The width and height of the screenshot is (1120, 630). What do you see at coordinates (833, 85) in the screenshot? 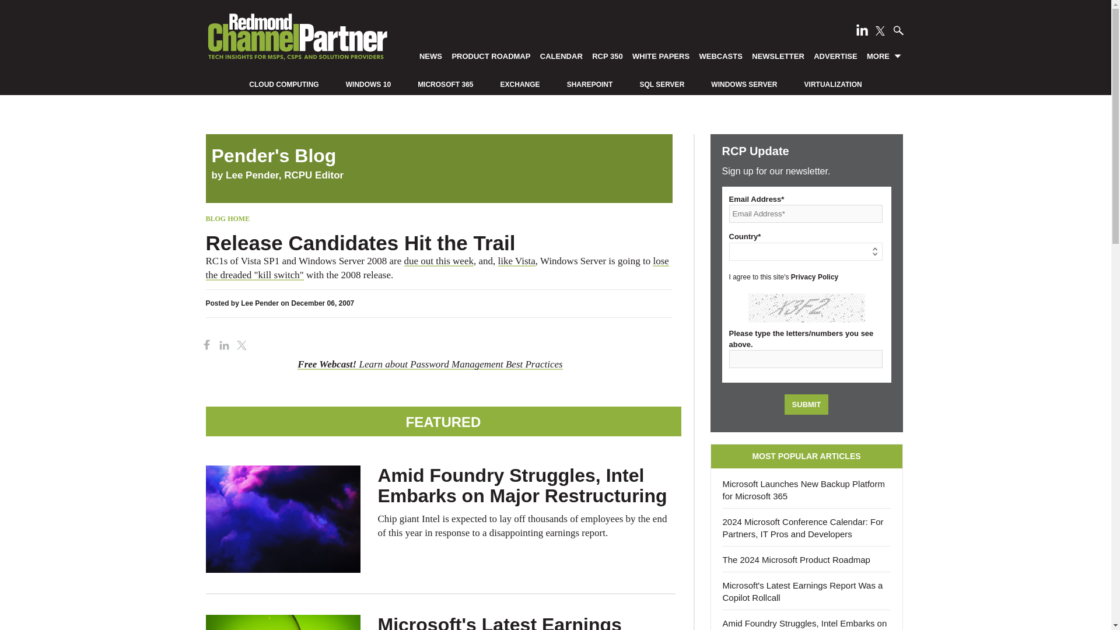
I see `VIRTUALIZATION` at bounding box center [833, 85].